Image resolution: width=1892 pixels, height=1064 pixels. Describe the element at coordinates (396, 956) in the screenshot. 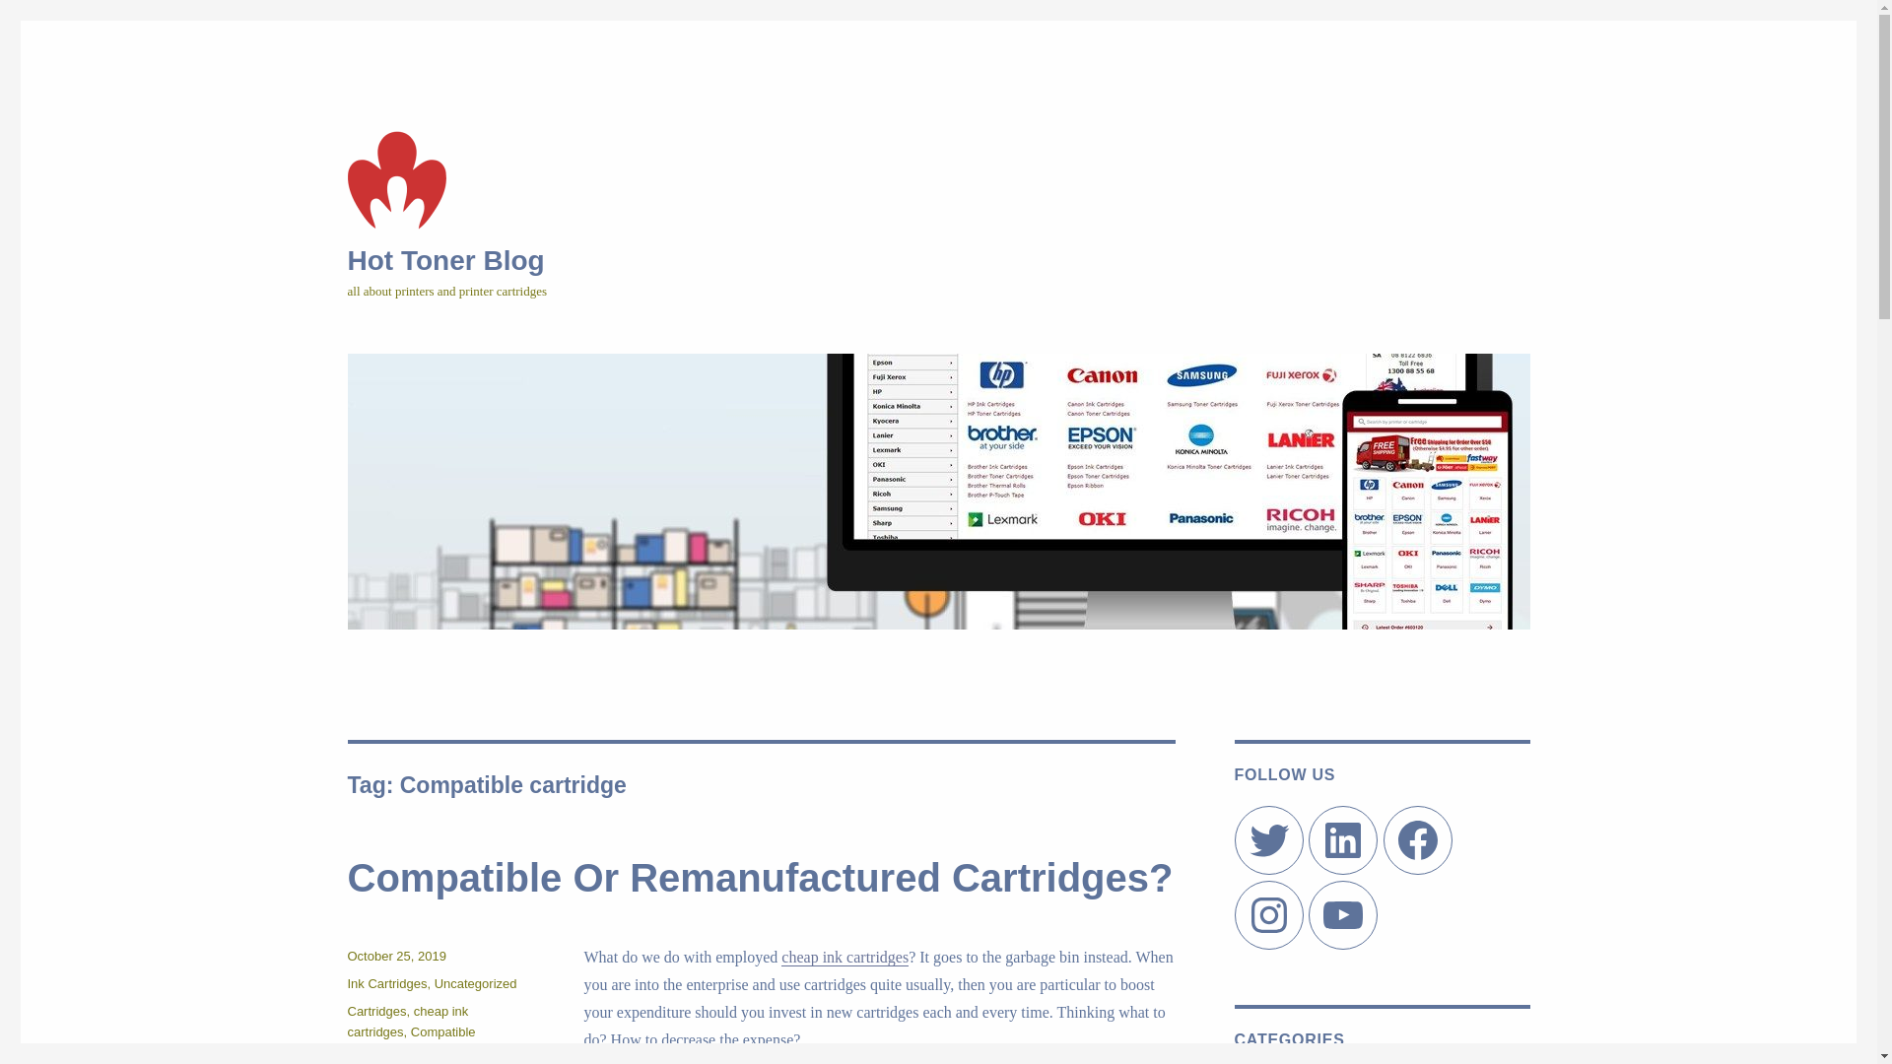

I see `October 25, 2019` at that location.